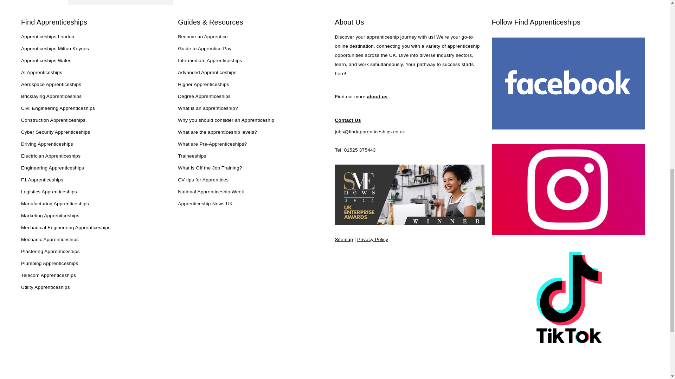 The height and width of the screenshot is (379, 675). I want to click on Aerospace Apprenticeships, so click(51, 85).